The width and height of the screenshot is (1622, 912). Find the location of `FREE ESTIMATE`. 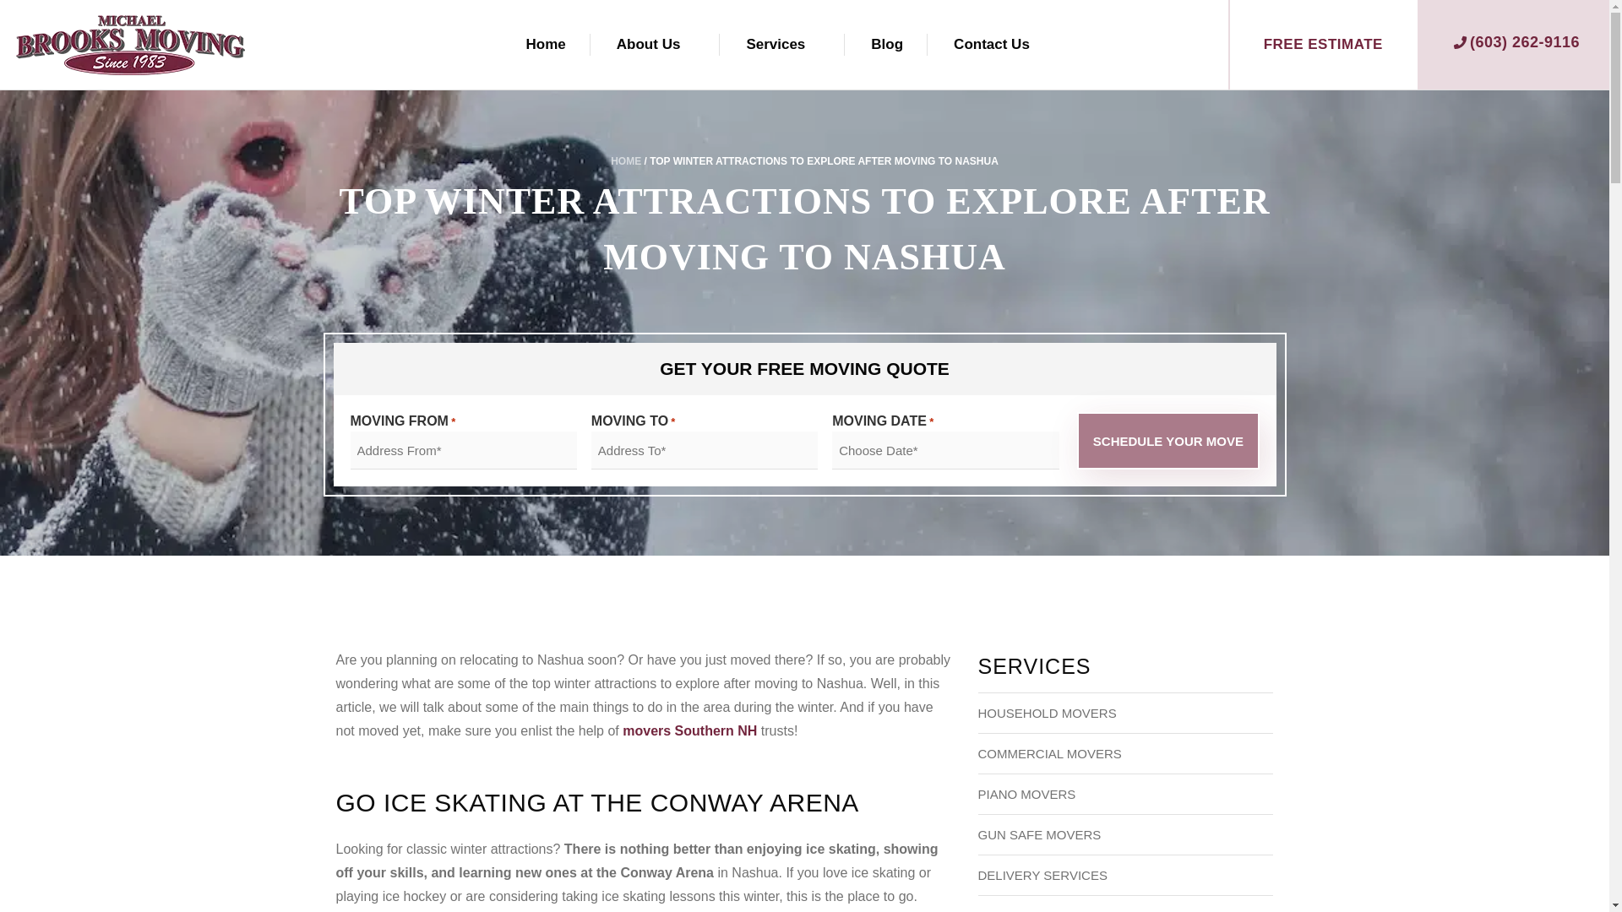

FREE ESTIMATE is located at coordinates (1323, 44).